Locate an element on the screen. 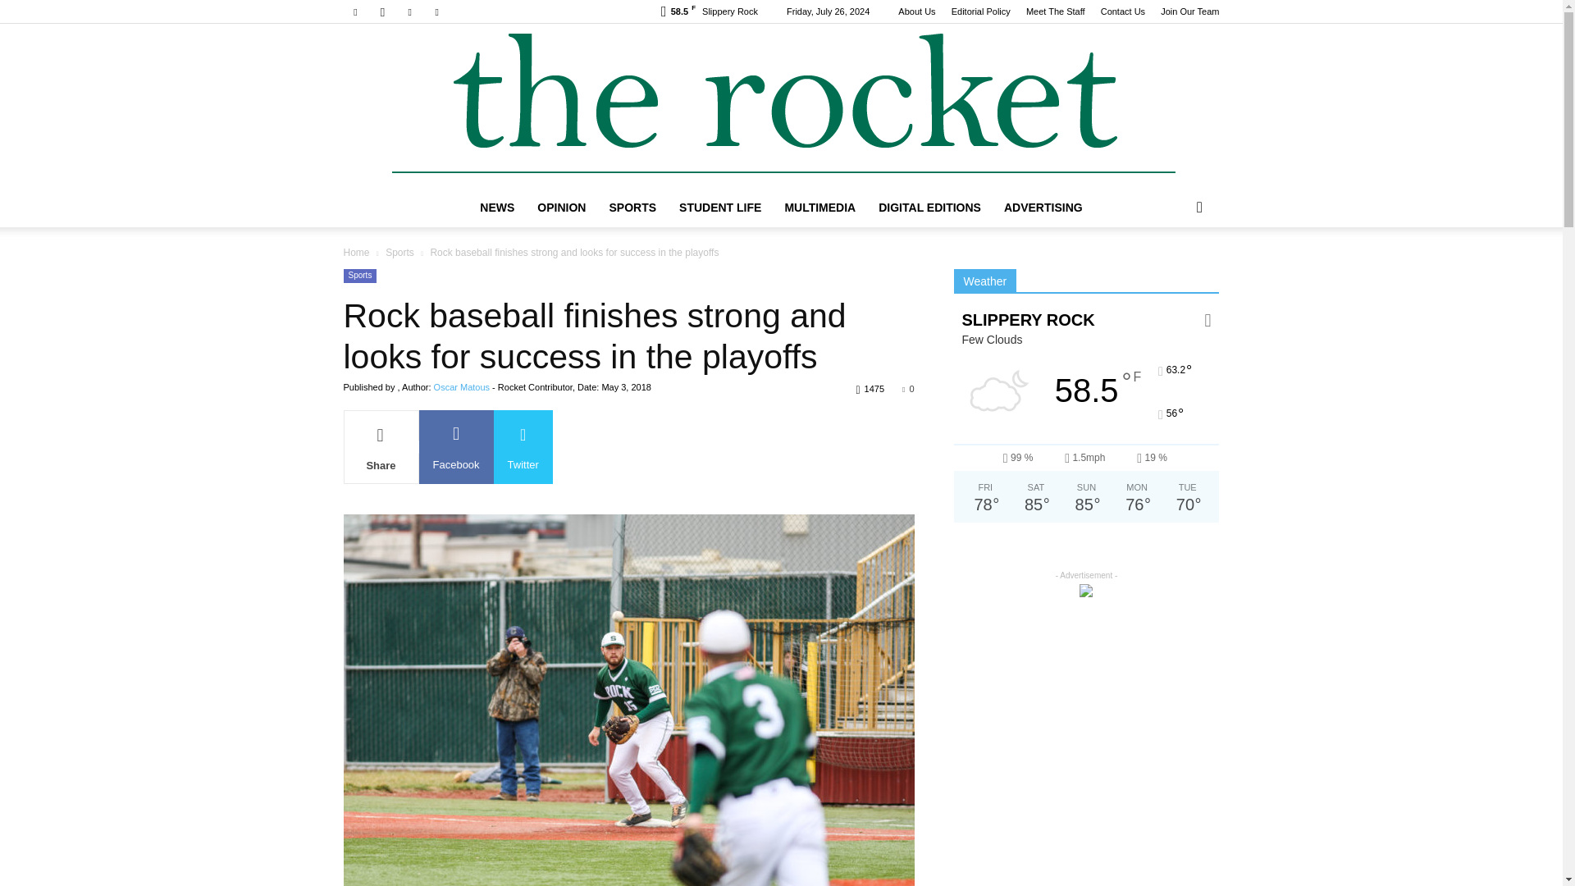 The height and width of the screenshot is (886, 1575). DIGITAL EDITIONS is located at coordinates (929, 207).